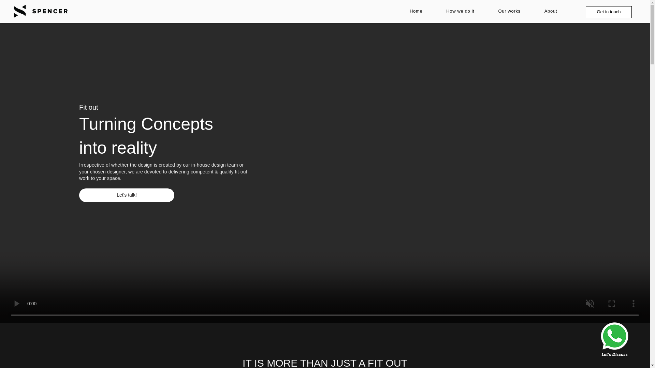  Describe the element at coordinates (416, 11) in the screenshot. I see `Home` at that location.